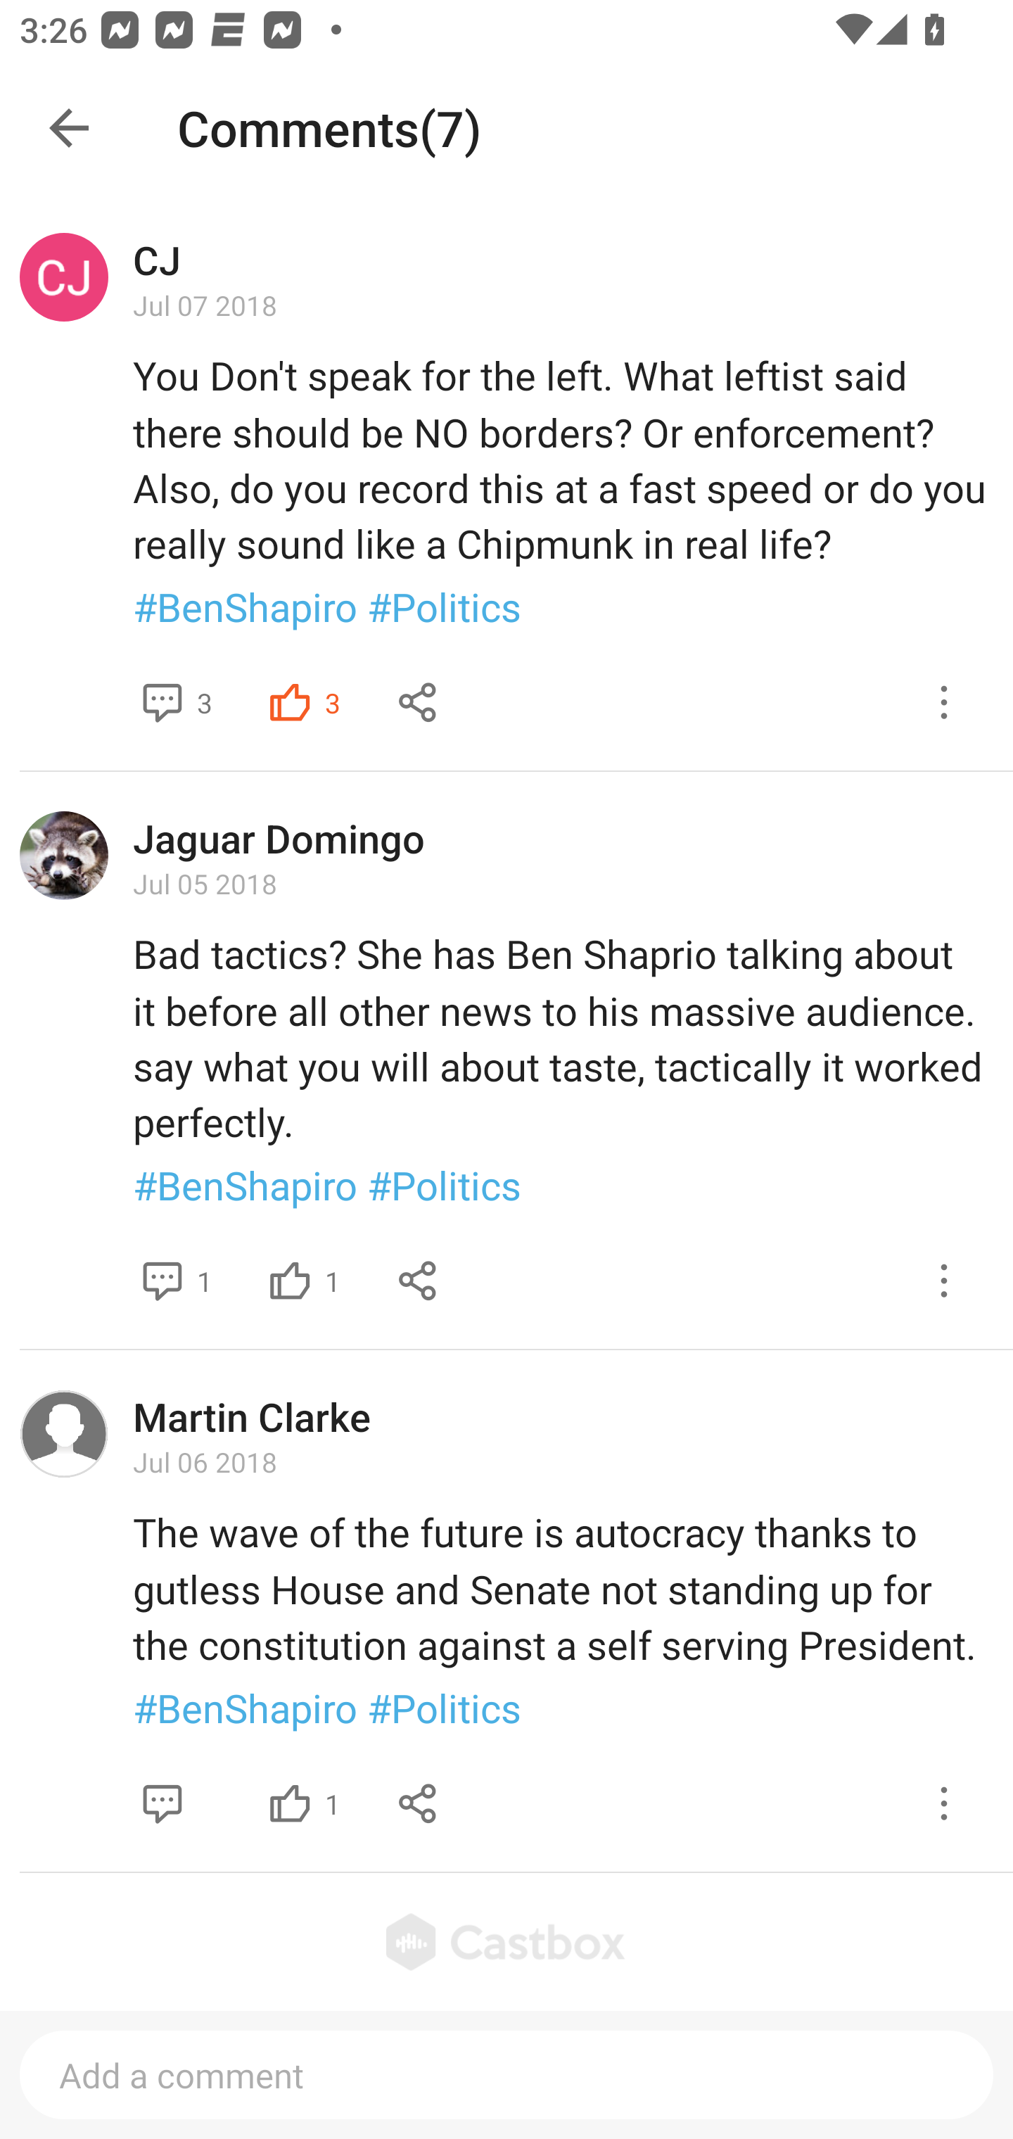 The height and width of the screenshot is (2139, 1013). What do you see at coordinates (162, 702) in the screenshot?
I see `` at bounding box center [162, 702].